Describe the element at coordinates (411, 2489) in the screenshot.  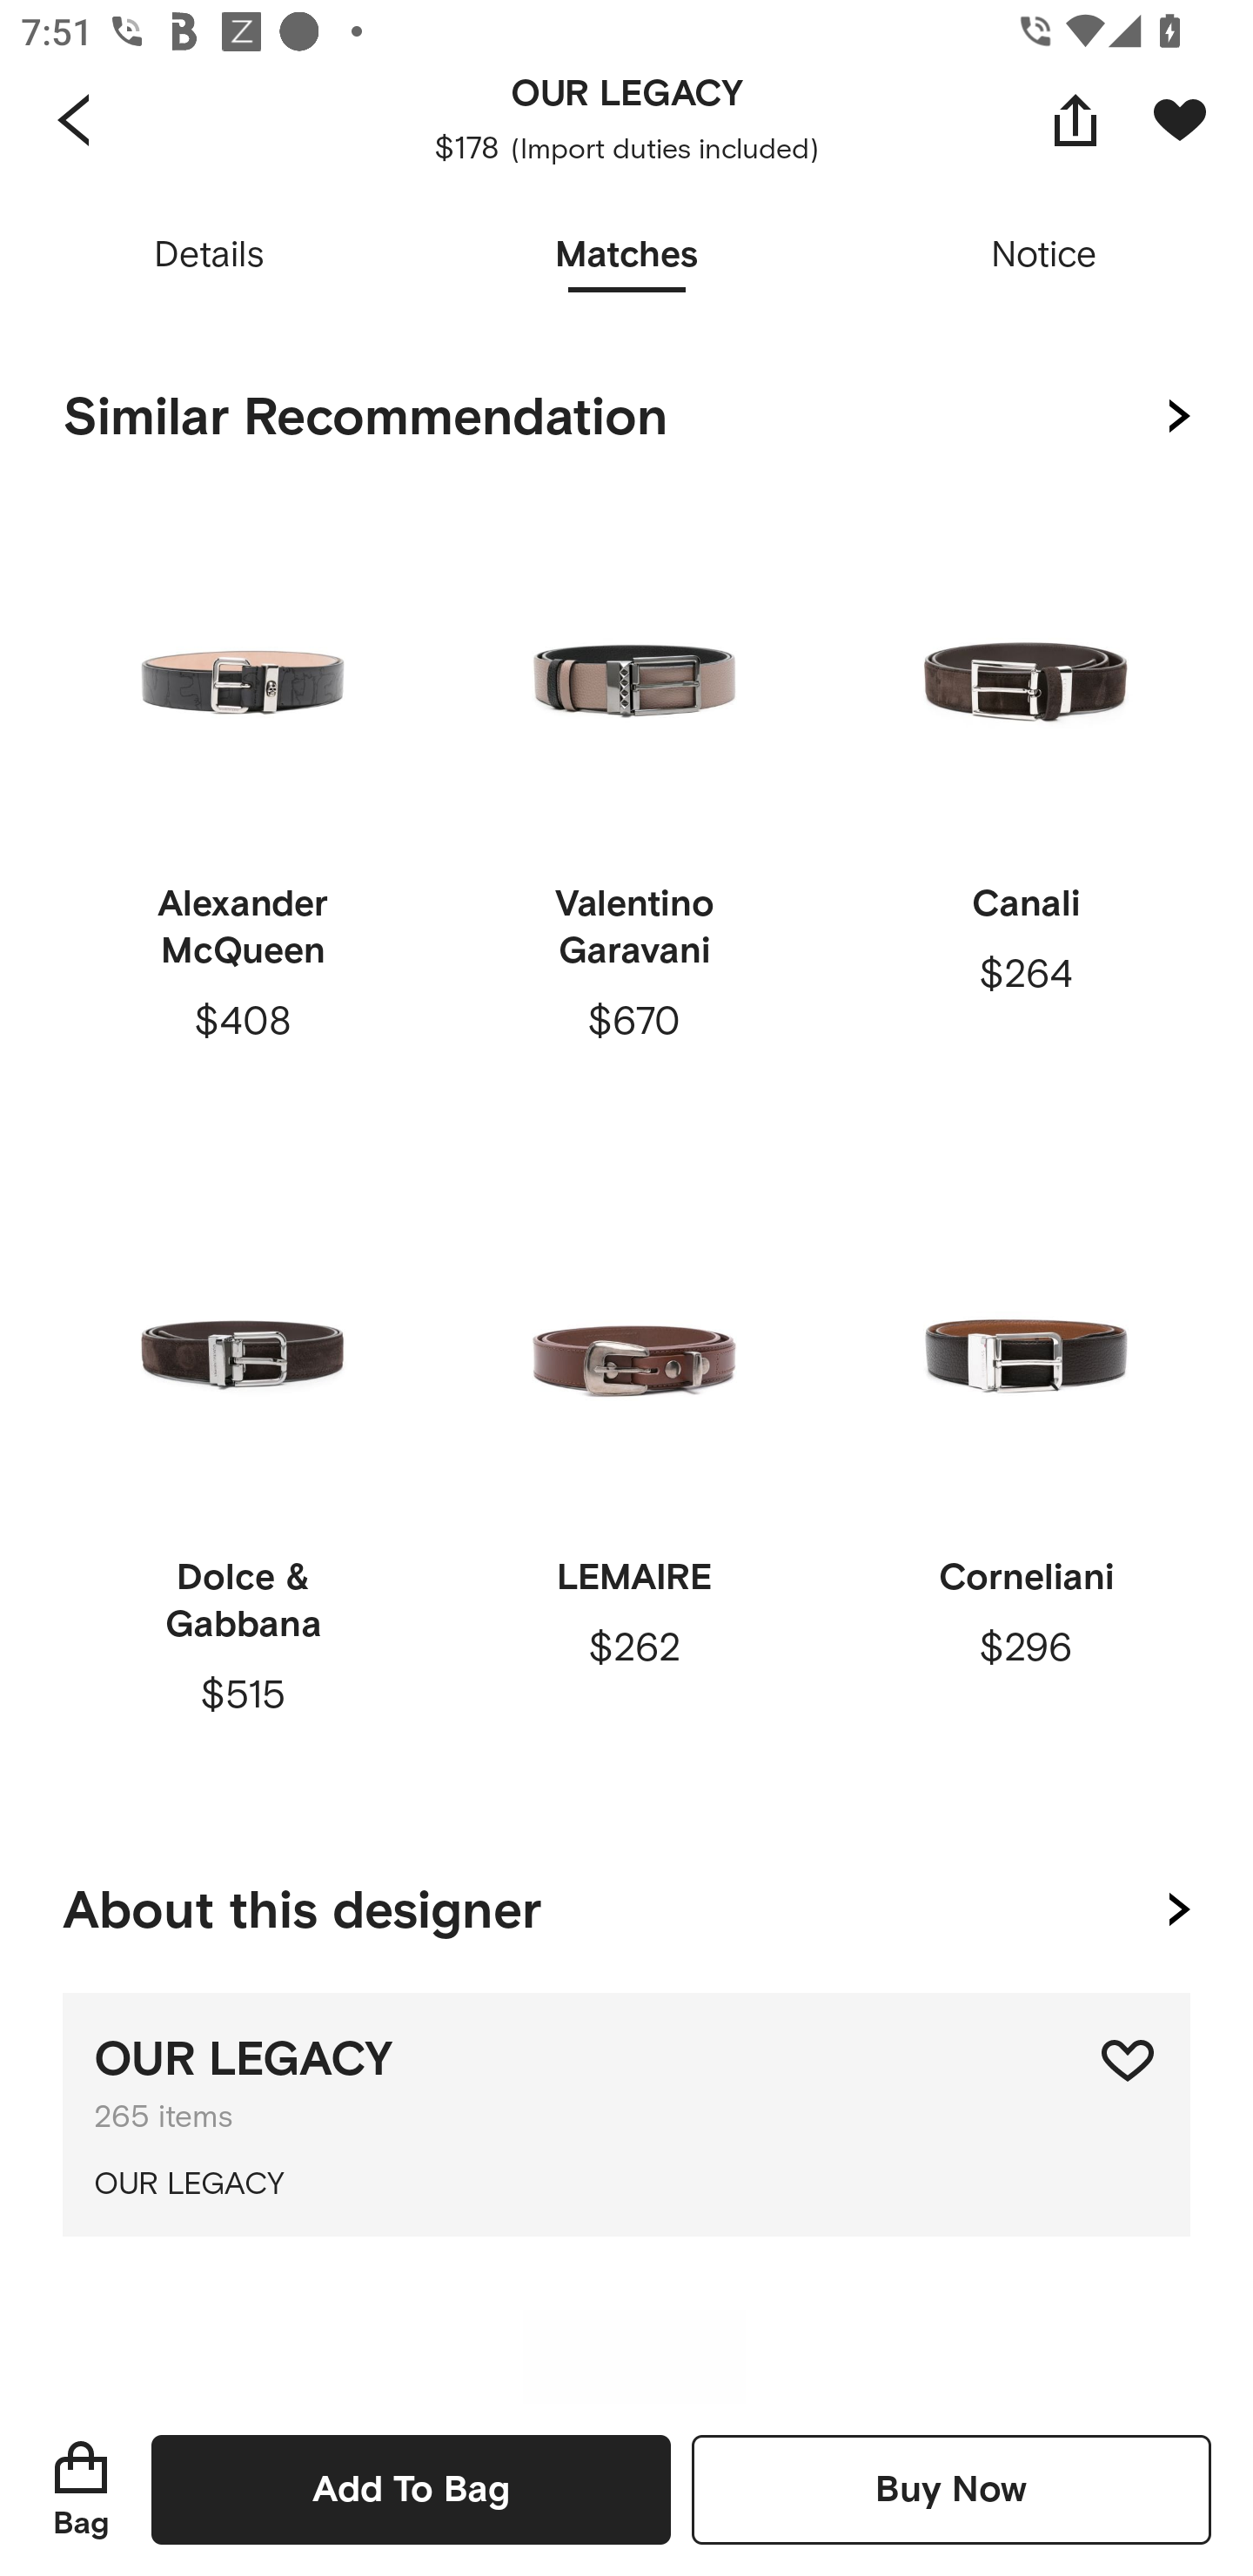
I see `Add To Bag` at that location.